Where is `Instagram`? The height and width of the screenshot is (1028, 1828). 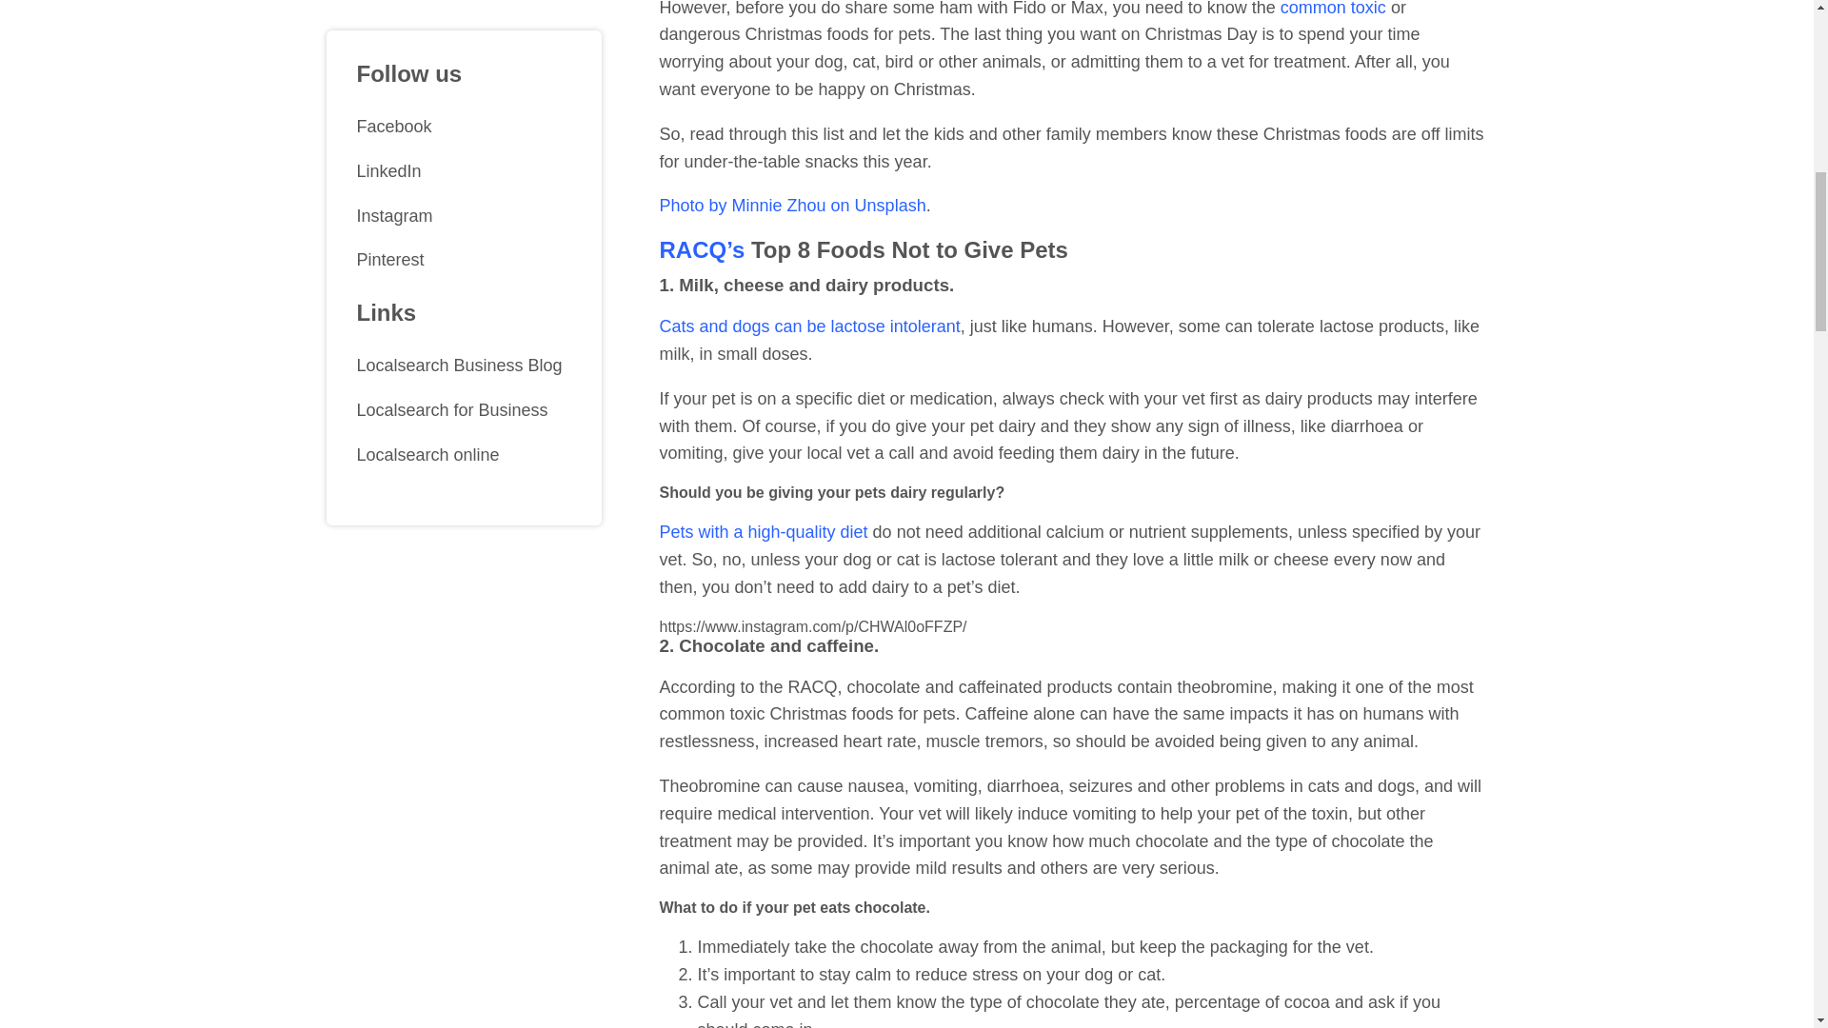 Instagram is located at coordinates (463, 90).